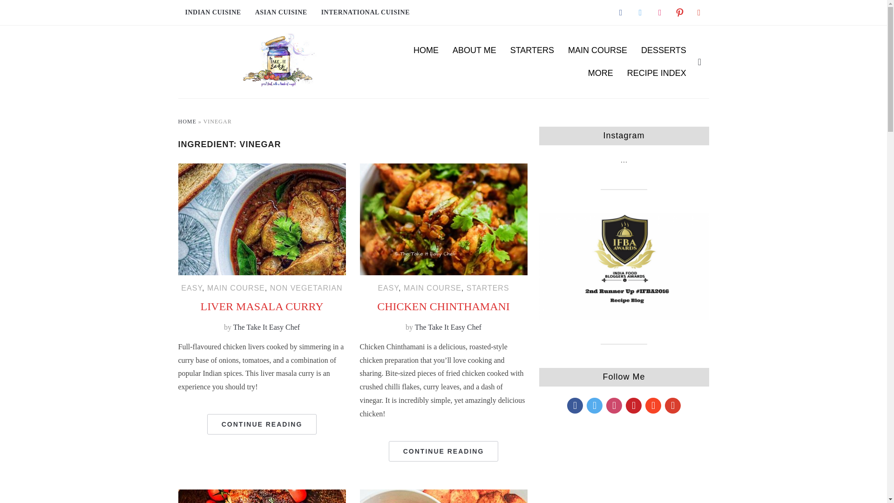  Describe the element at coordinates (699, 12) in the screenshot. I see `google` at that location.